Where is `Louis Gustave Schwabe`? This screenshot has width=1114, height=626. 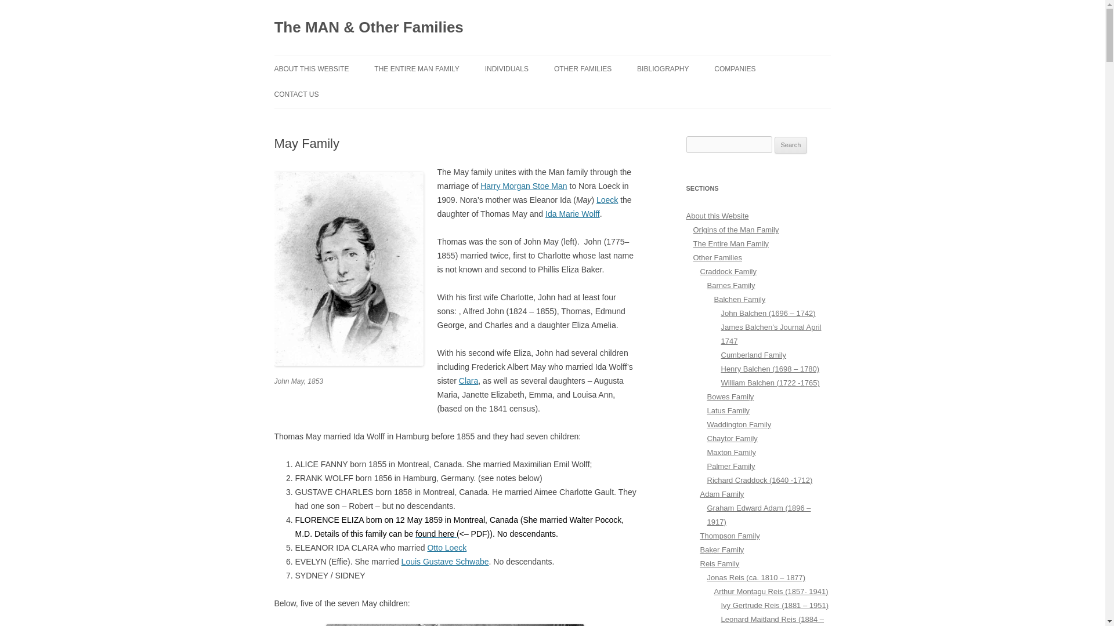
Louis Gustave Schwabe is located at coordinates (444, 562).